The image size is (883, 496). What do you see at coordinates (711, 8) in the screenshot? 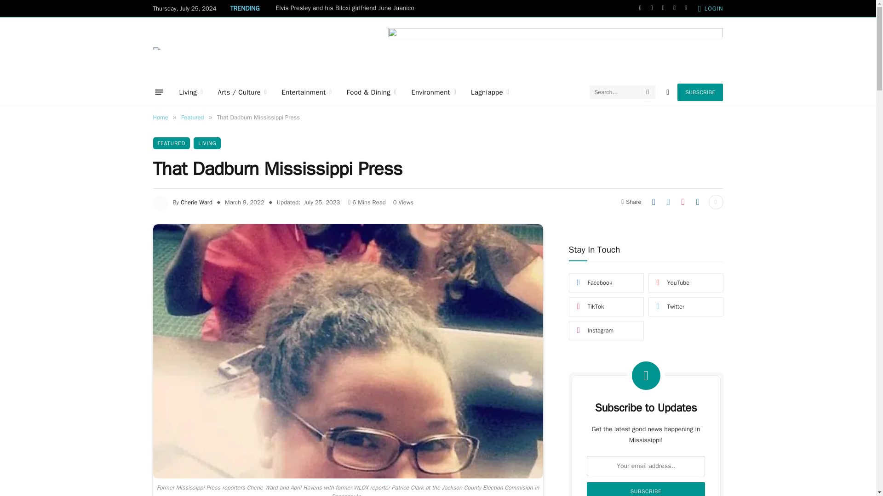
I see `LOGIN` at bounding box center [711, 8].